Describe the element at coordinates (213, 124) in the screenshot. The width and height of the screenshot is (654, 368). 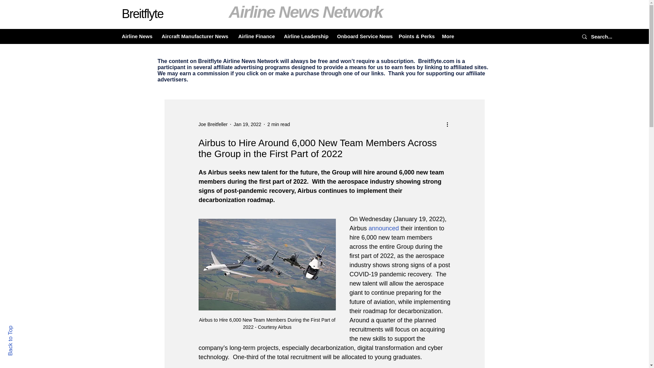
I see `Joe Breitfeller` at that location.